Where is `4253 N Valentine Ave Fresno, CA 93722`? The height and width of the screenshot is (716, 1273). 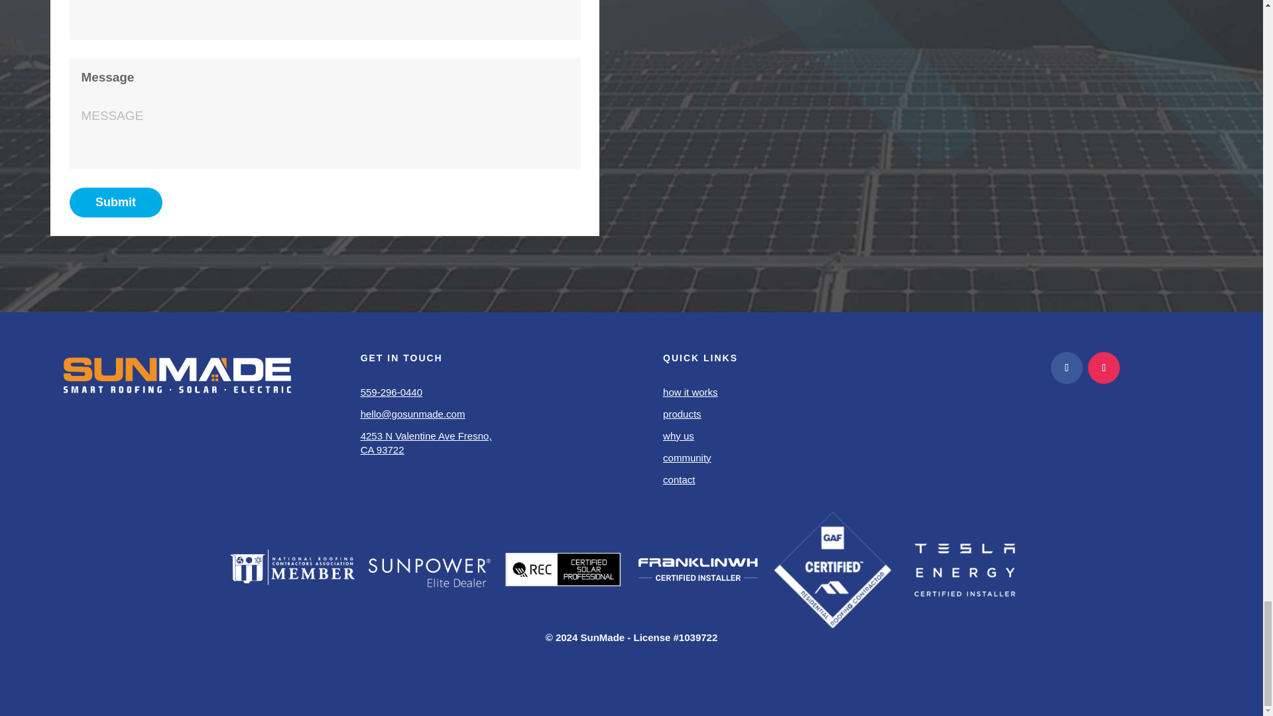 4253 N Valentine Ave Fresno, CA 93722 is located at coordinates (426, 443).